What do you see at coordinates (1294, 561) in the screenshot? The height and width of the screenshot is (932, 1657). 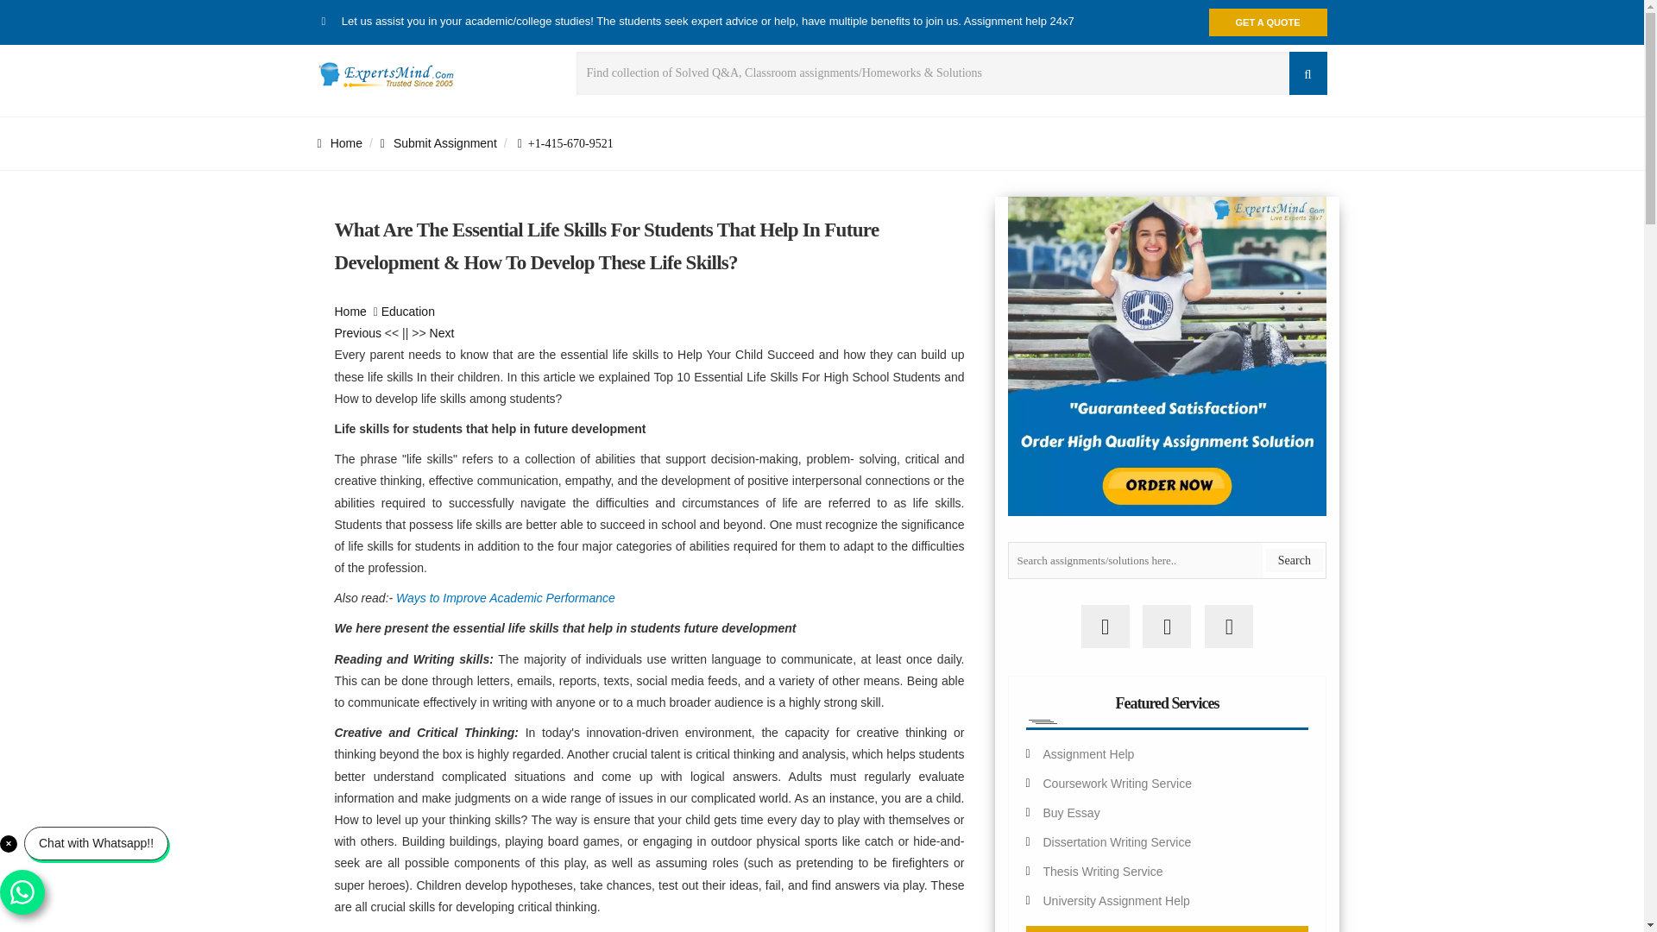 I see `Search` at bounding box center [1294, 561].